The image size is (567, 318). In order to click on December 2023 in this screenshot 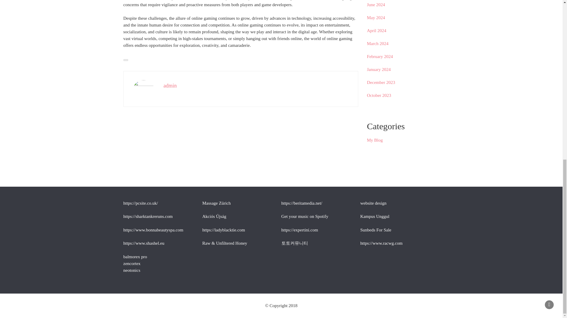, I will do `click(381, 82)`.